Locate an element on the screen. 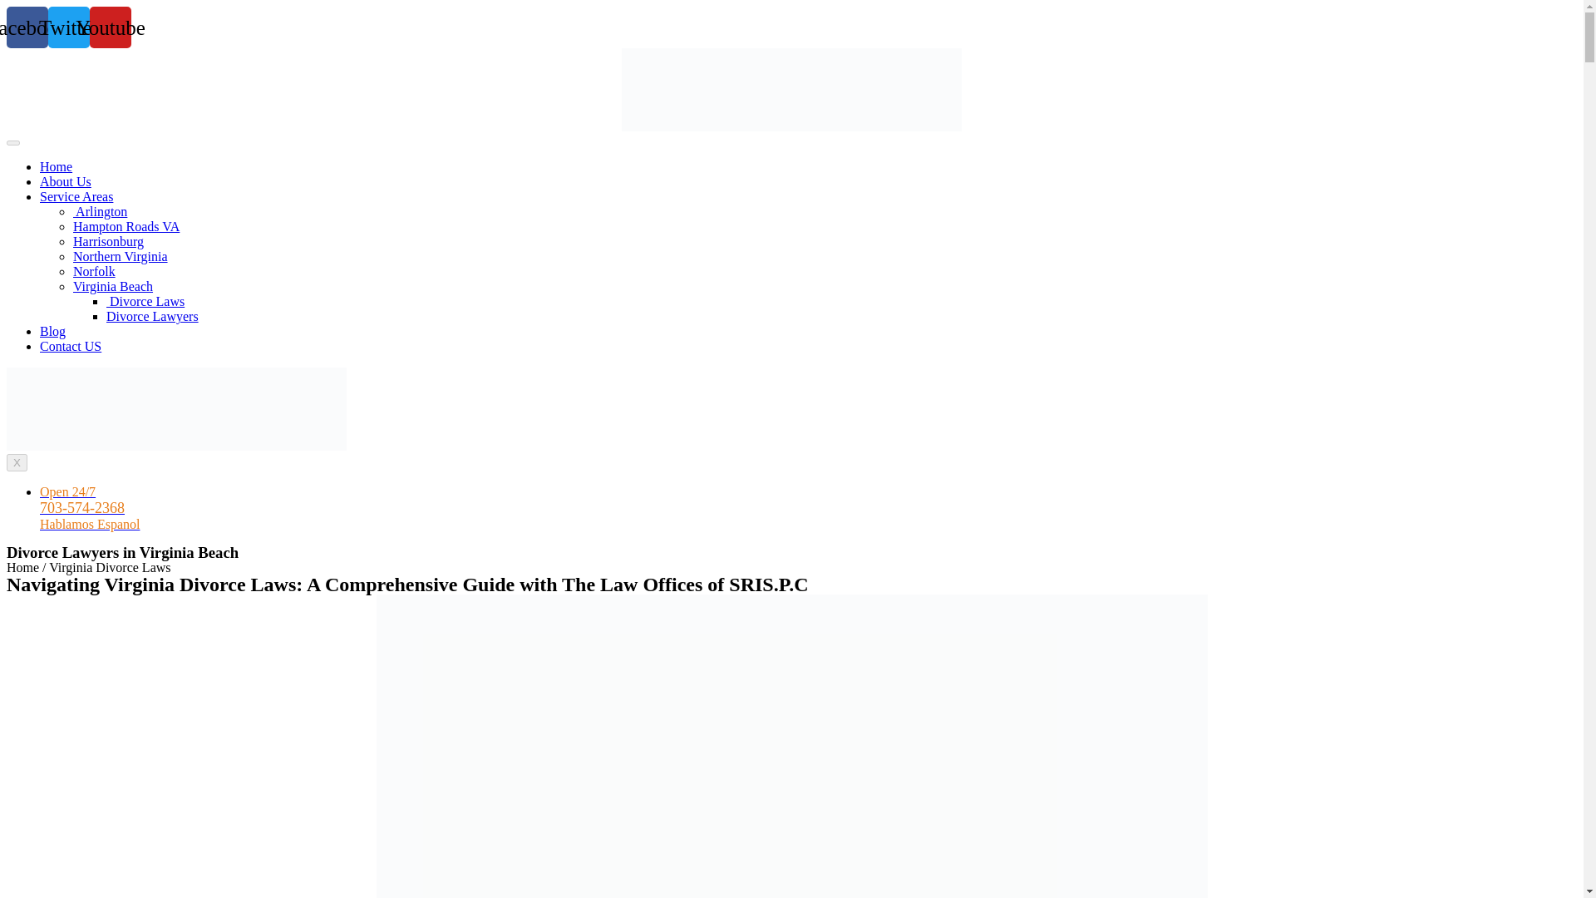  Contact US is located at coordinates (71, 346).